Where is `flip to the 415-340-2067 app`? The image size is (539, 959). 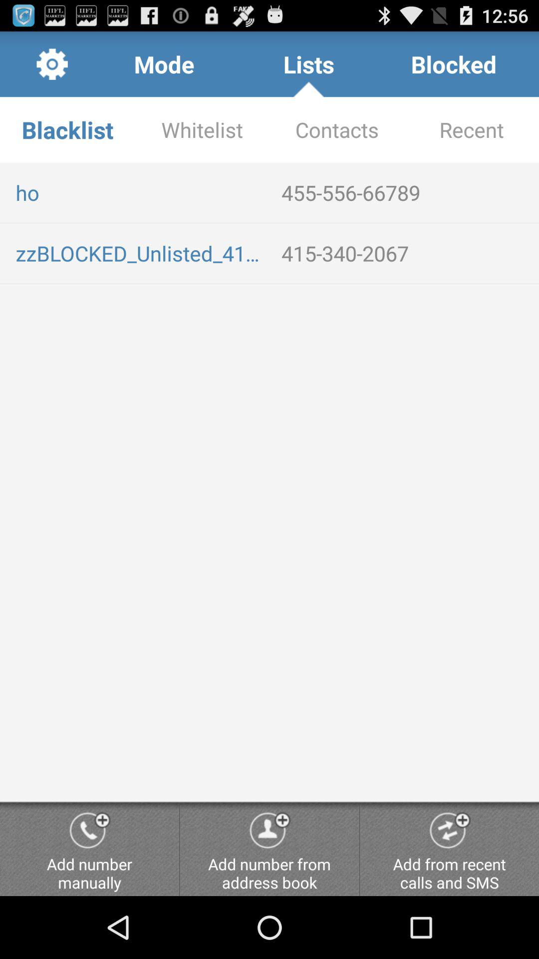
flip to the 415-340-2067 app is located at coordinates (406, 253).